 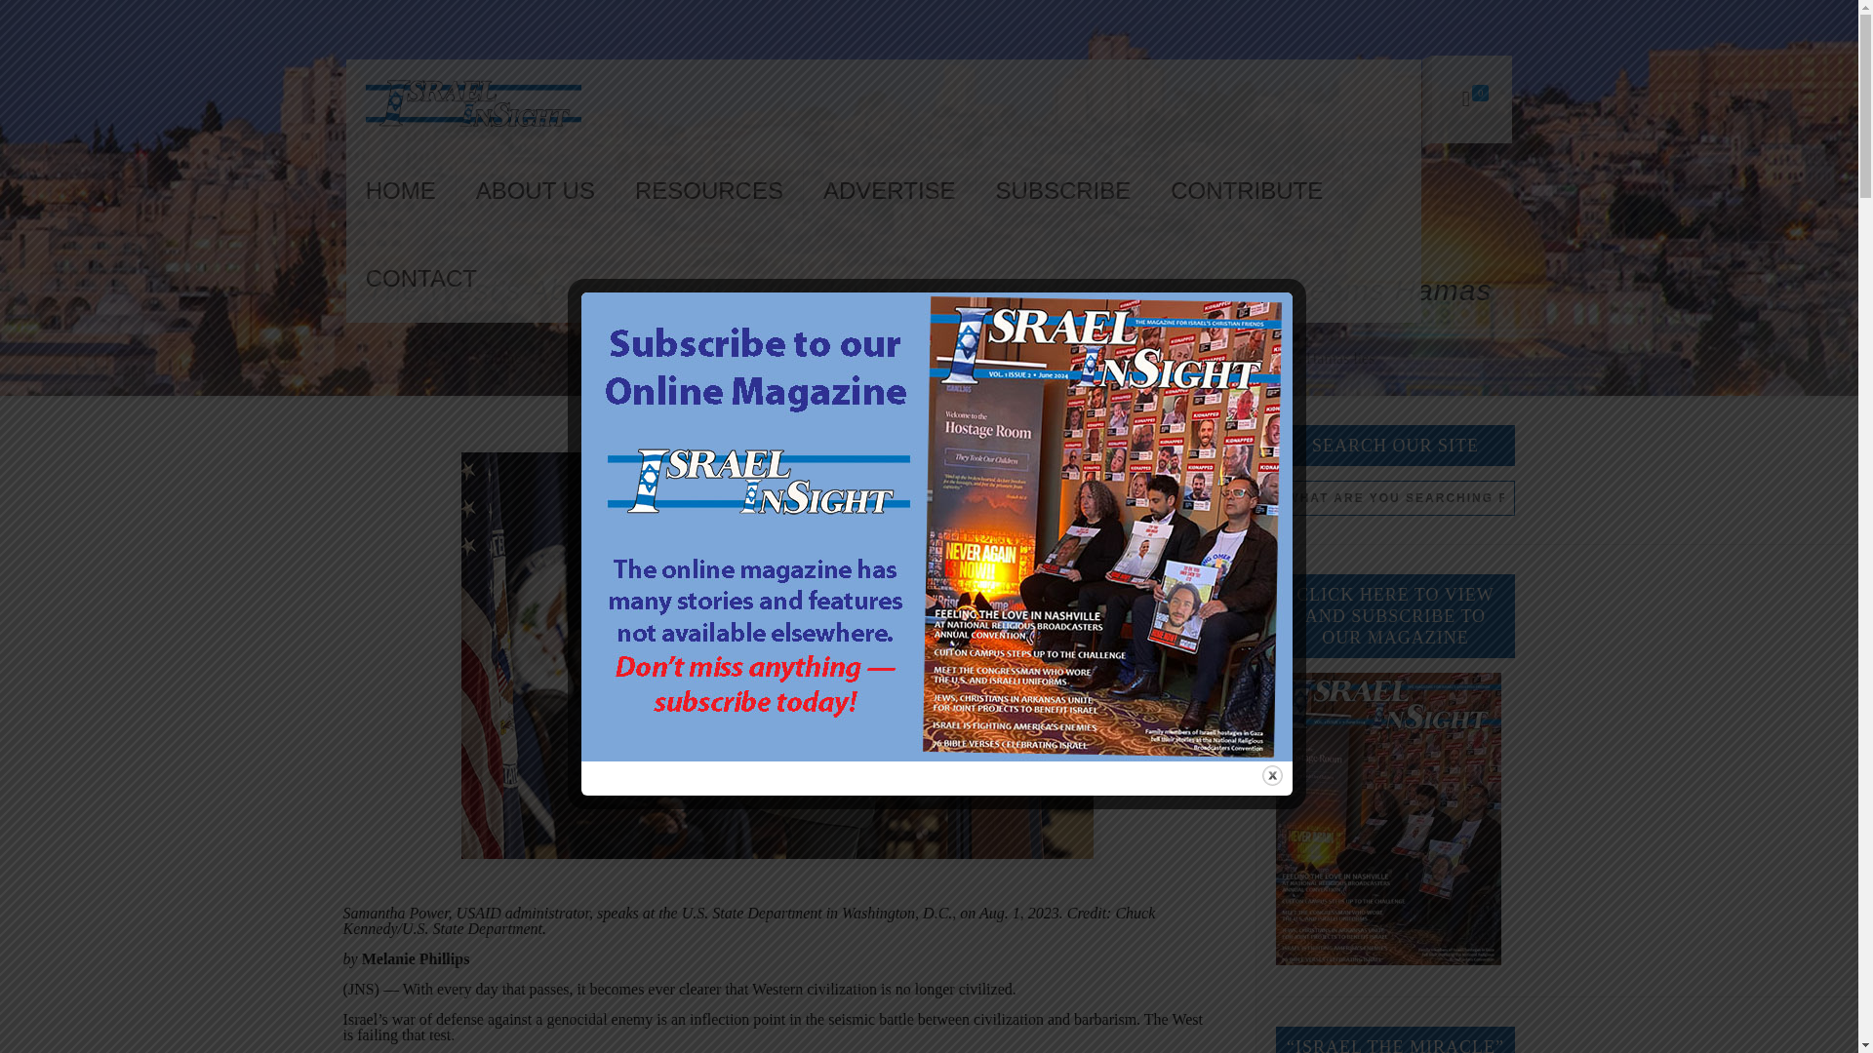 What do you see at coordinates (1247, 191) in the screenshot?
I see `CONTRIBUTE` at bounding box center [1247, 191].